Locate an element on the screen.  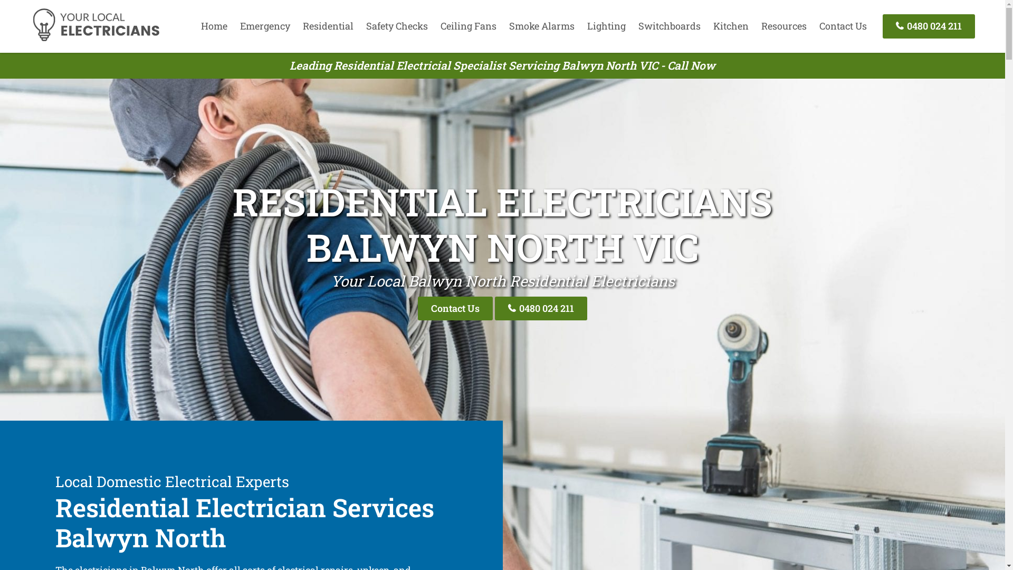
0480 024 211 is located at coordinates (929, 26).